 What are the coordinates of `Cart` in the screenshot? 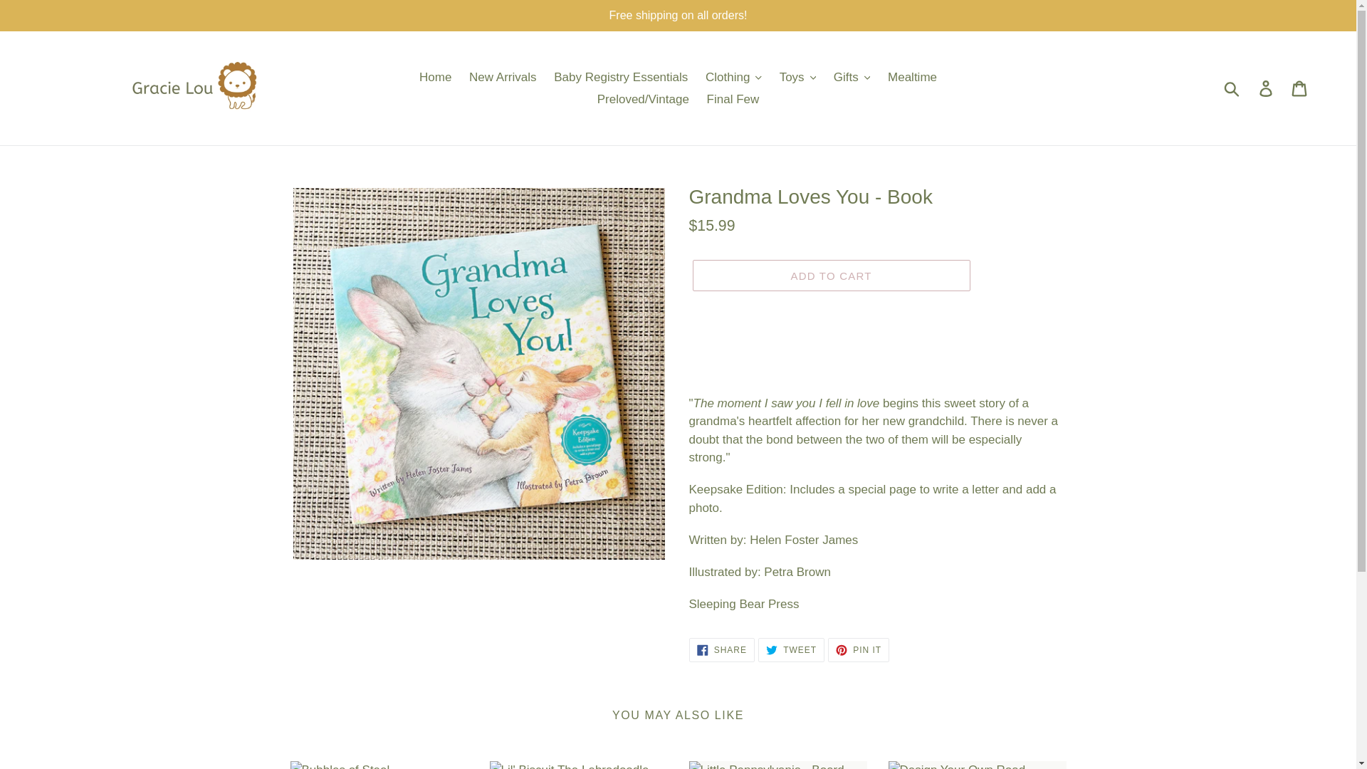 It's located at (1300, 88).